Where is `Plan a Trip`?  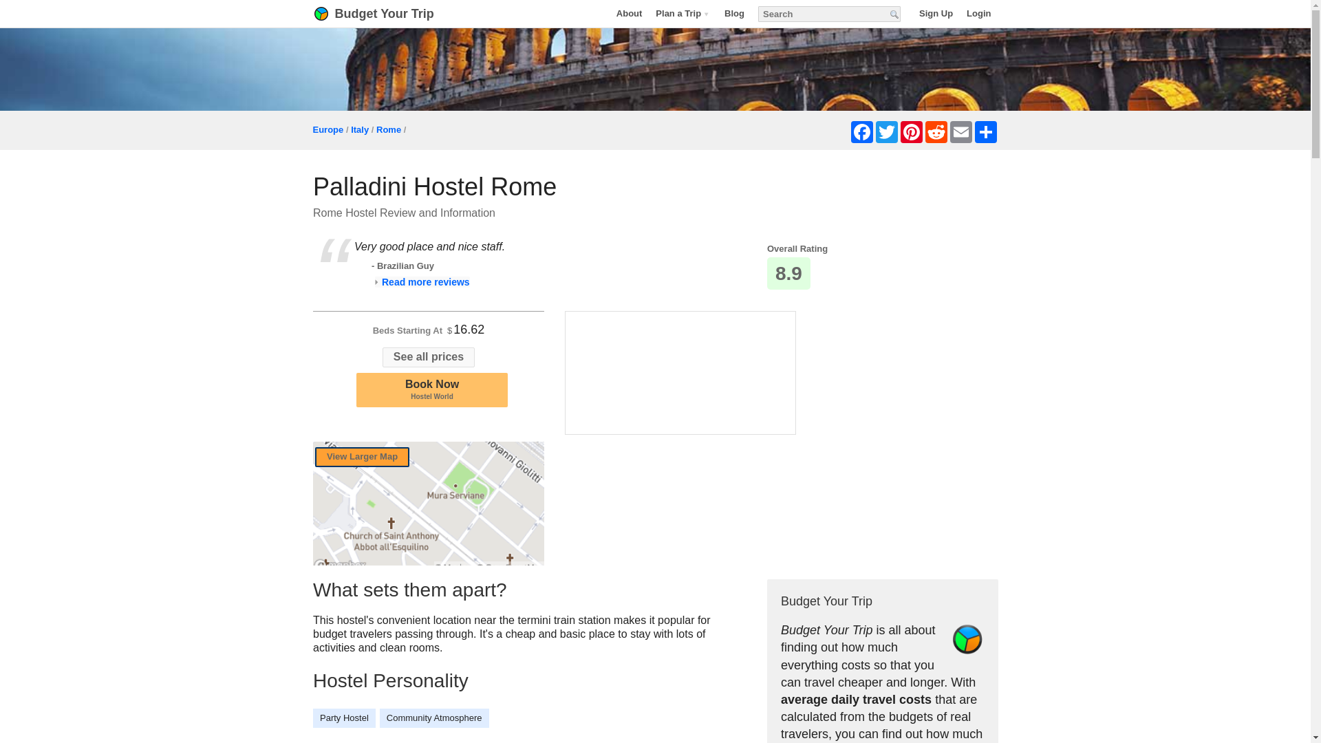
Plan a Trip is located at coordinates (391, 14).